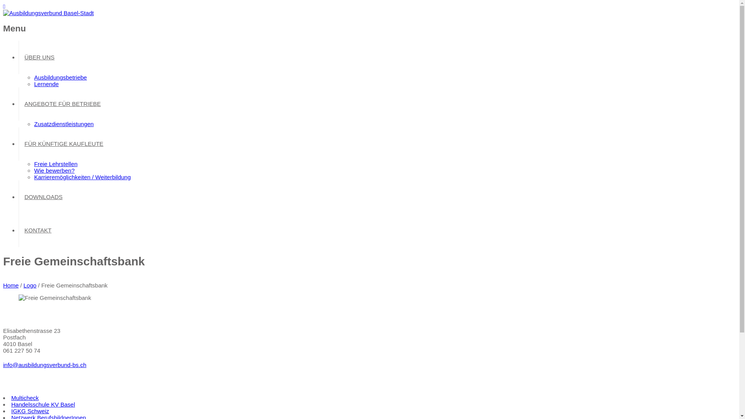 The image size is (745, 419). What do you see at coordinates (43, 404) in the screenshot?
I see `Handelsschule KV Basel` at bounding box center [43, 404].